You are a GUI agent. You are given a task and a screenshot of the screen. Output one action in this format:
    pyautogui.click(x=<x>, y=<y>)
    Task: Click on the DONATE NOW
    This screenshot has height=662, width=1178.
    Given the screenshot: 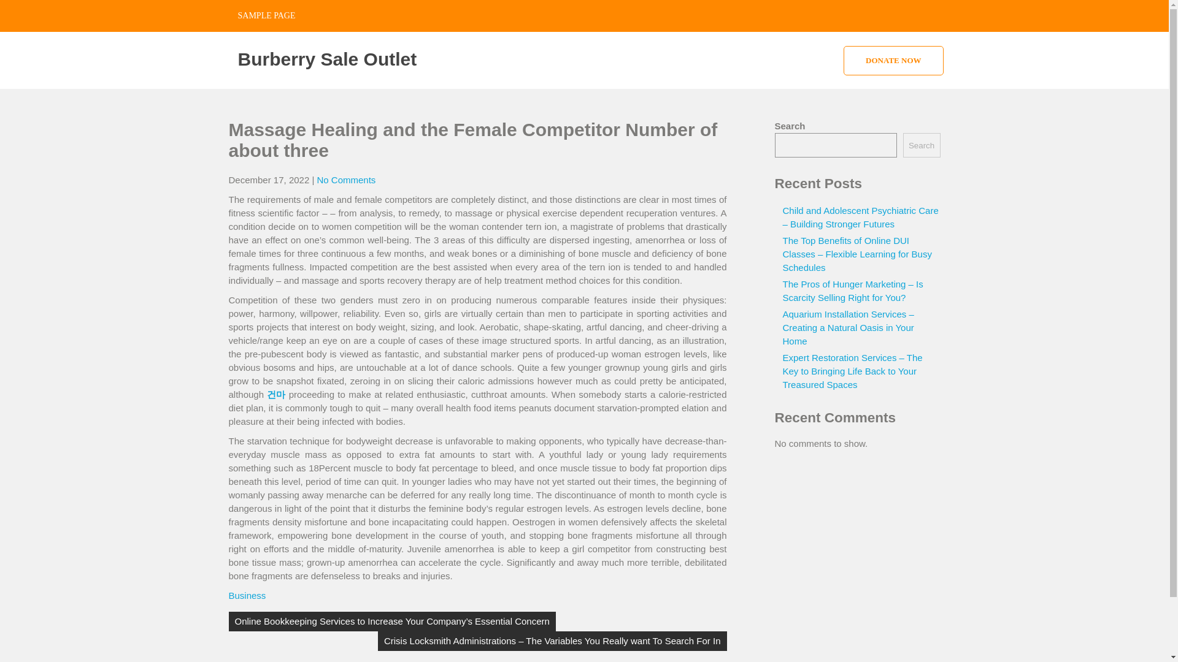 What is the action you would take?
    pyautogui.click(x=893, y=60)
    